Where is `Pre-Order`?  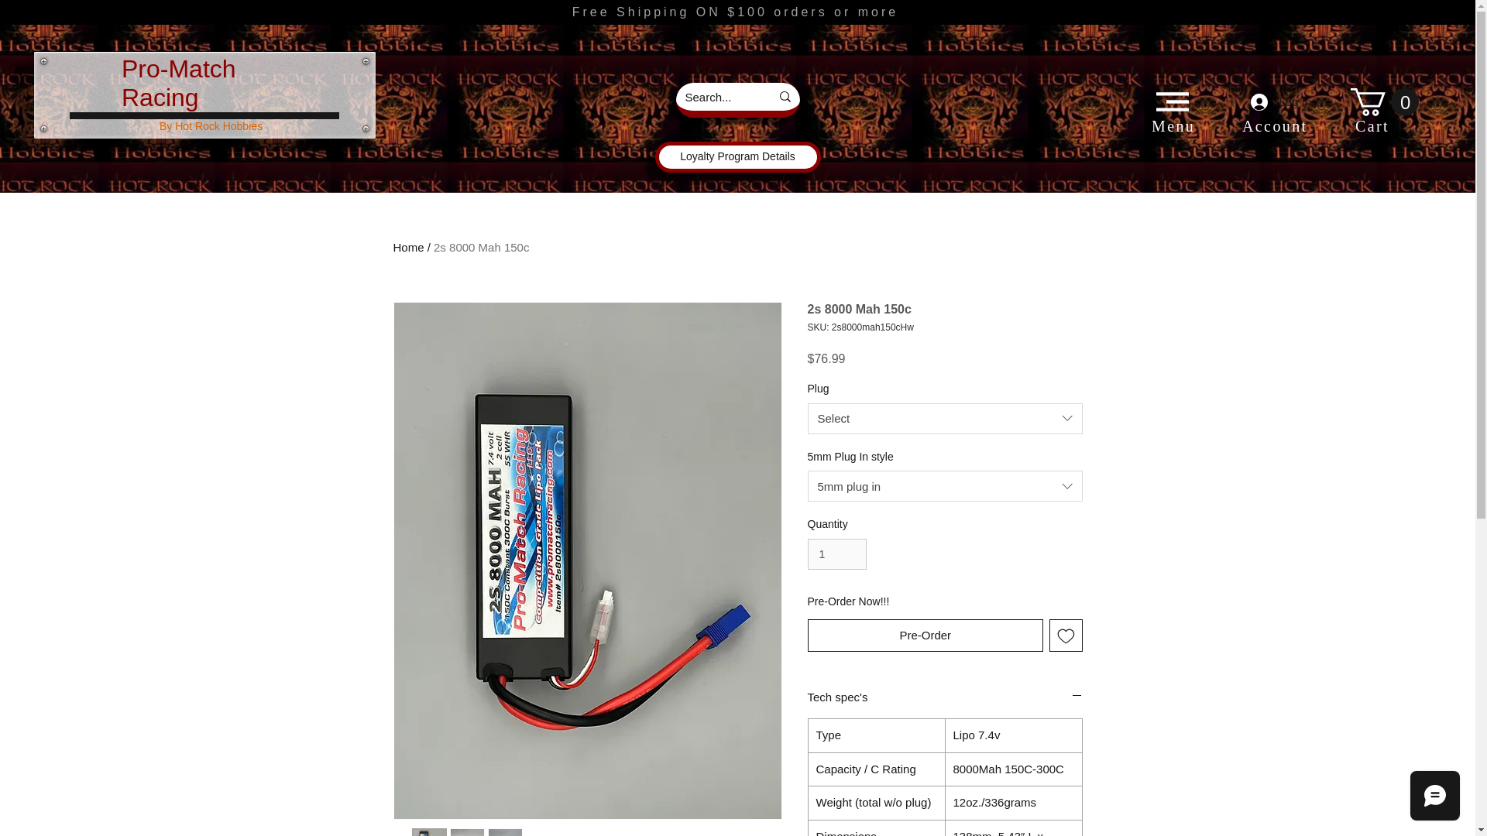 Pre-Order is located at coordinates (925, 636).